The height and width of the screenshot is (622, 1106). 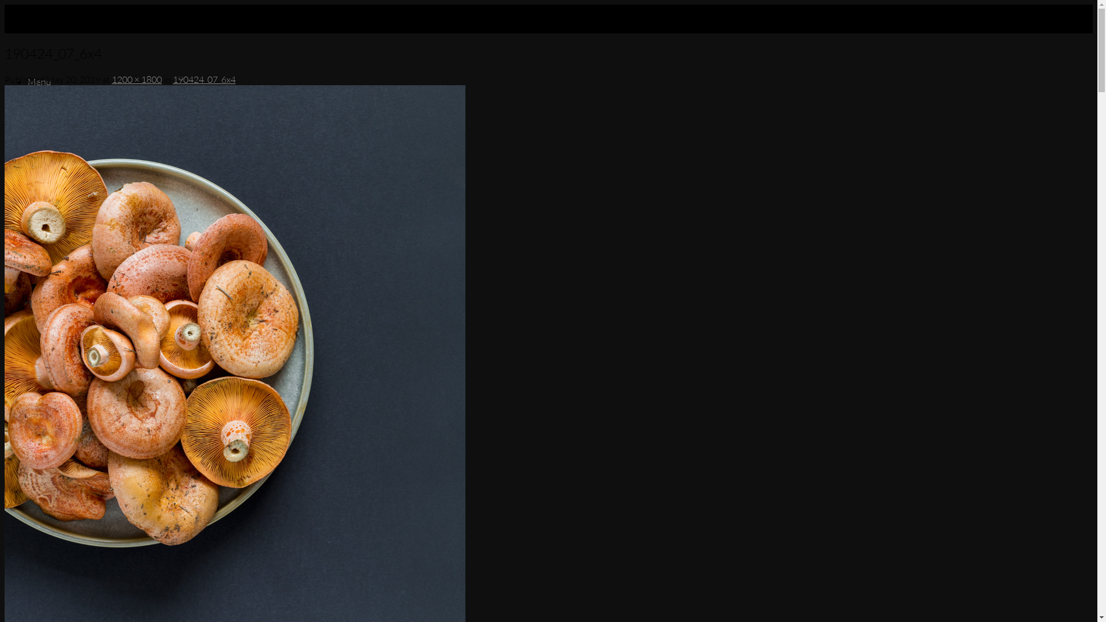 I want to click on 190424_07_6x4, so click(x=204, y=79).